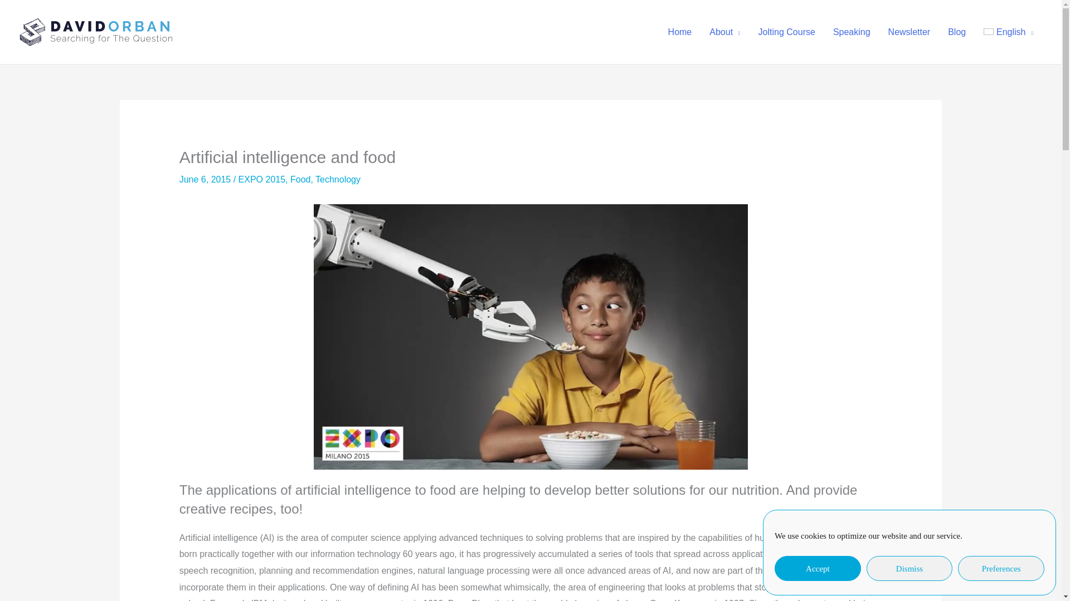 This screenshot has width=1070, height=601. Describe the element at coordinates (909, 31) in the screenshot. I see `Newsletter` at that location.